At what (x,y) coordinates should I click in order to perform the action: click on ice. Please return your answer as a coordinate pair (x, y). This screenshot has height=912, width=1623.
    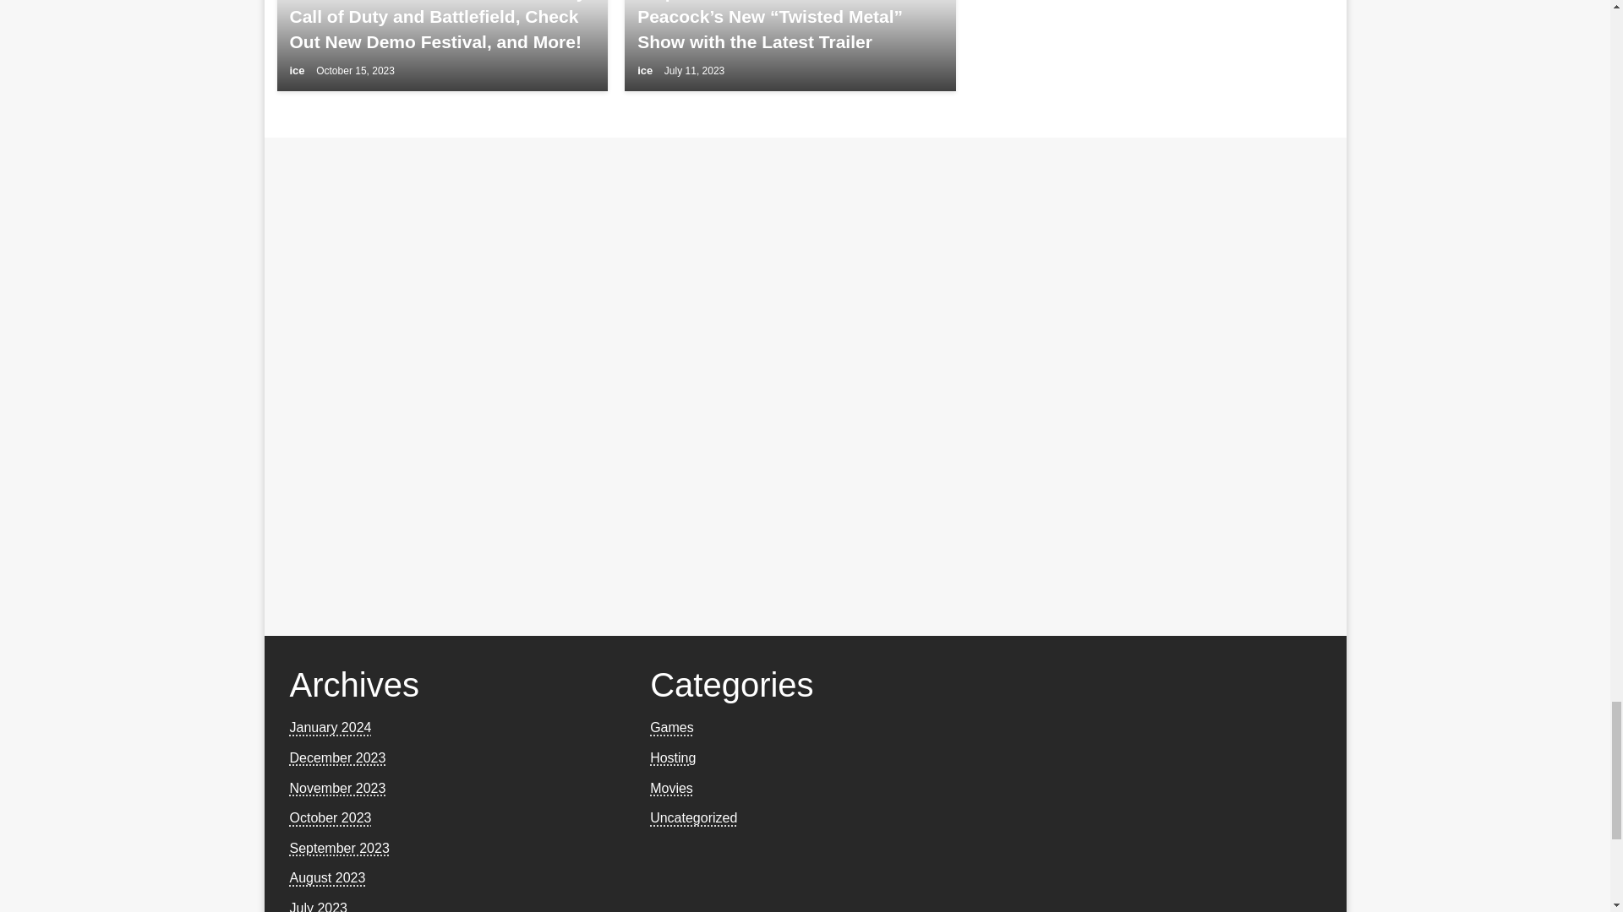
    Looking at the image, I should click on (646, 69).